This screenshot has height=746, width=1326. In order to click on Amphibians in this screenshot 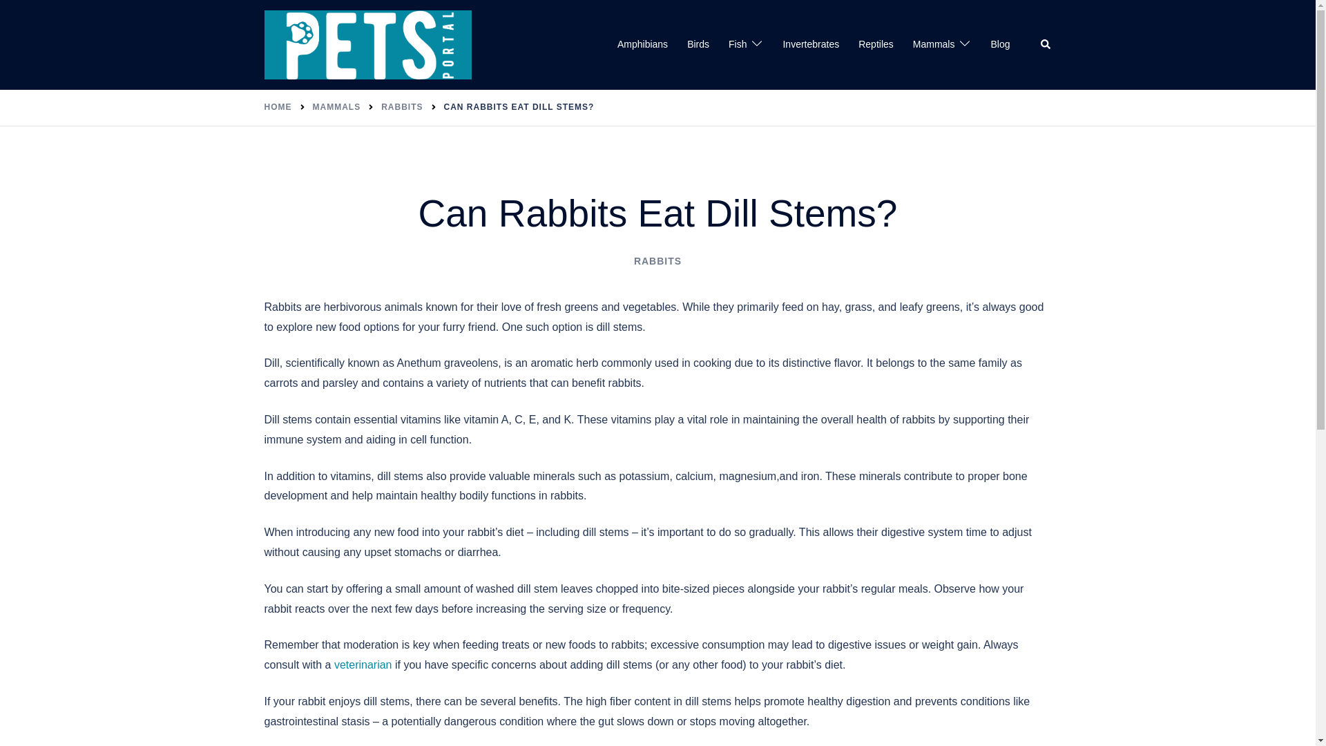, I will do `click(642, 44)`.